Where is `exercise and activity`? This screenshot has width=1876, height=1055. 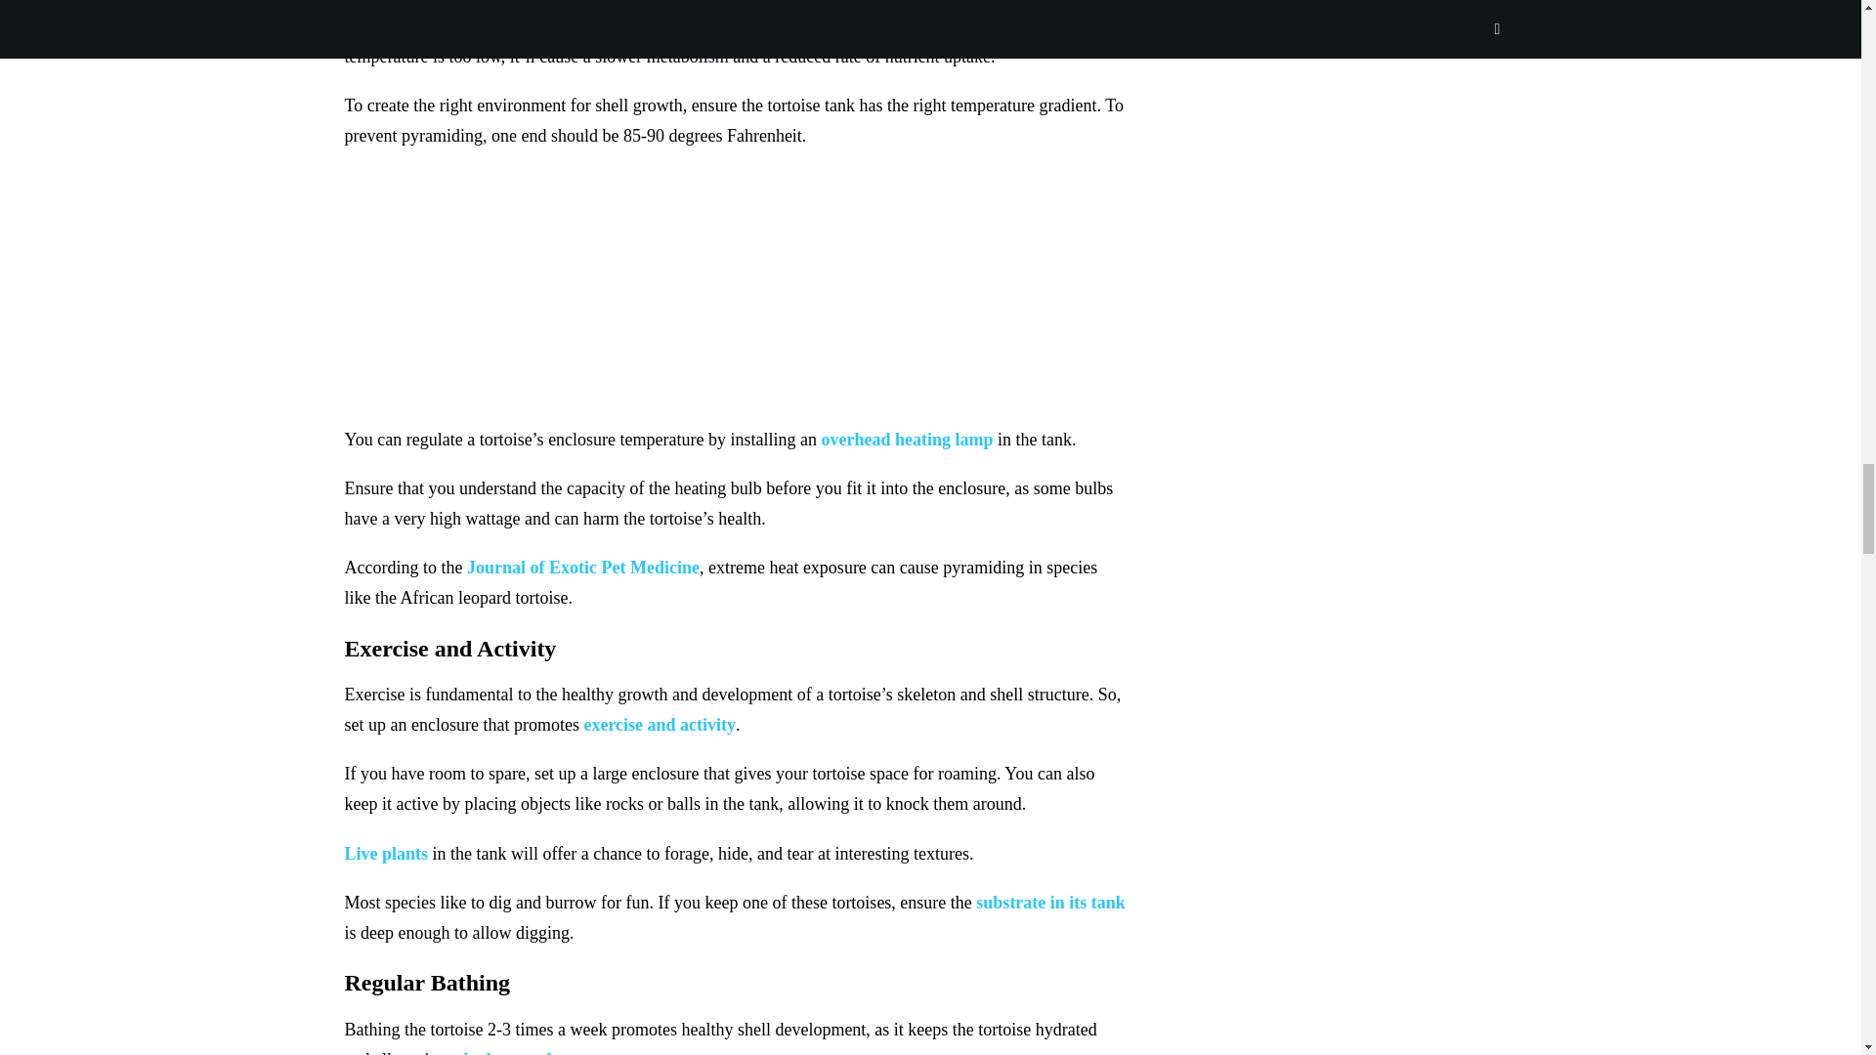
exercise and activity is located at coordinates (659, 725).